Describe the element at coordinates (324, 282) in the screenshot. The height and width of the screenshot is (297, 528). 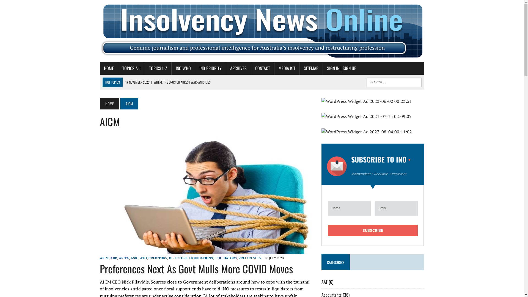
I see `AAT` at that location.